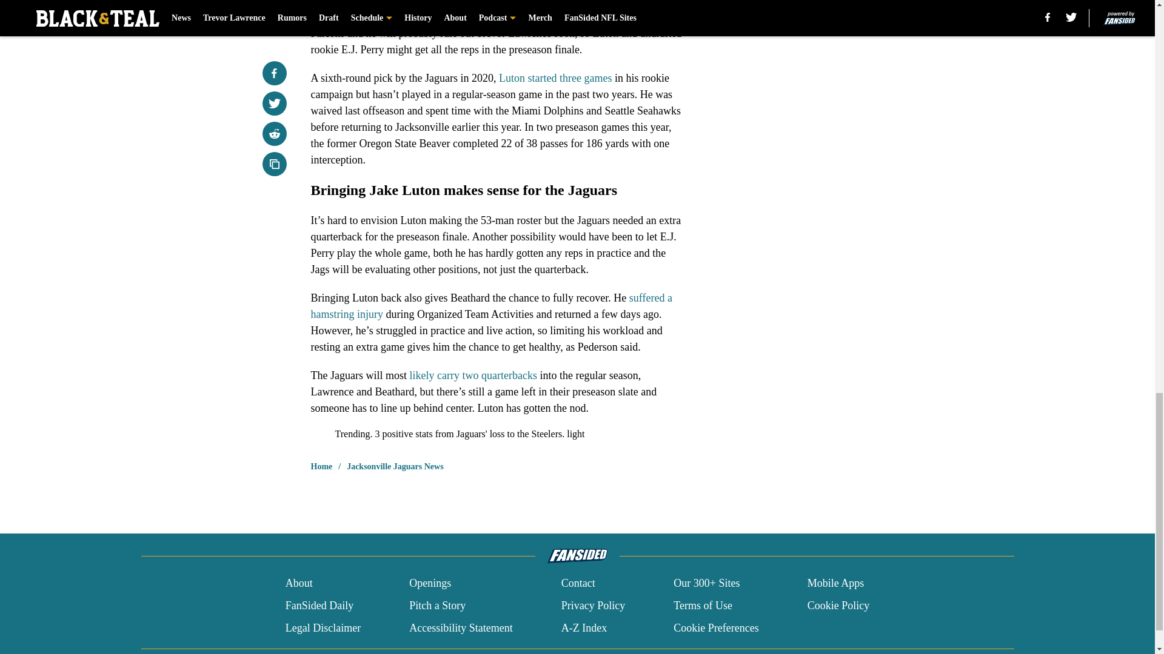 The width and height of the screenshot is (1164, 654). What do you see at coordinates (395, 466) in the screenshot?
I see `Jacksonville Jaguars News` at bounding box center [395, 466].